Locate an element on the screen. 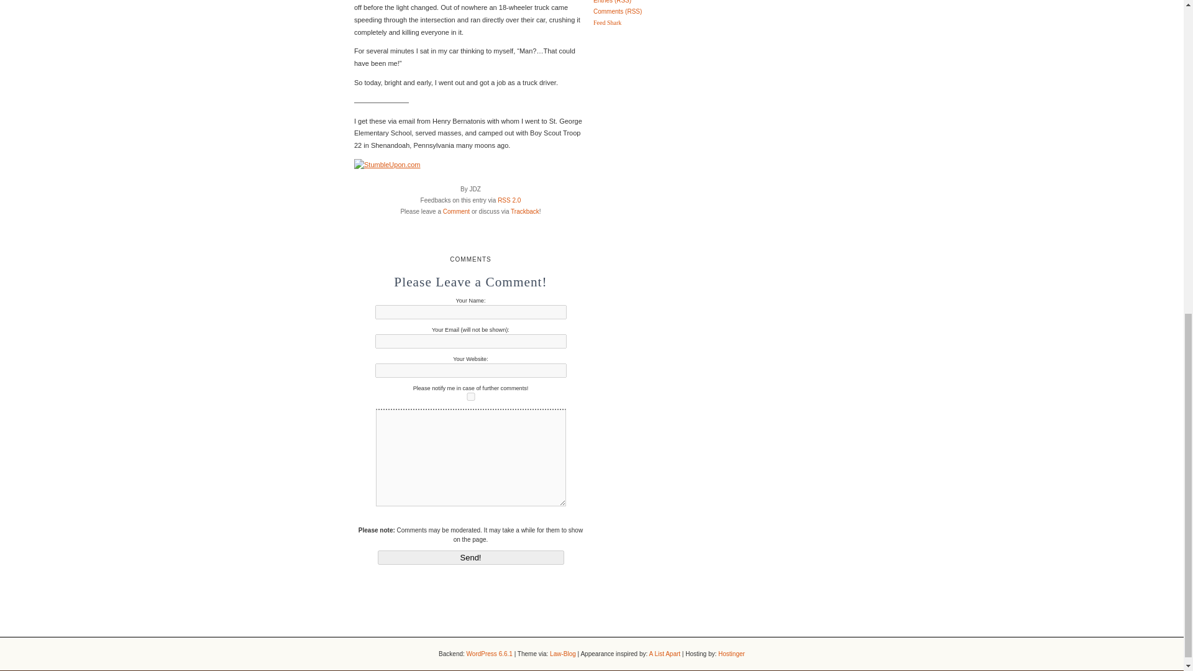 The height and width of the screenshot is (671, 1193). Comment is located at coordinates (456, 211).